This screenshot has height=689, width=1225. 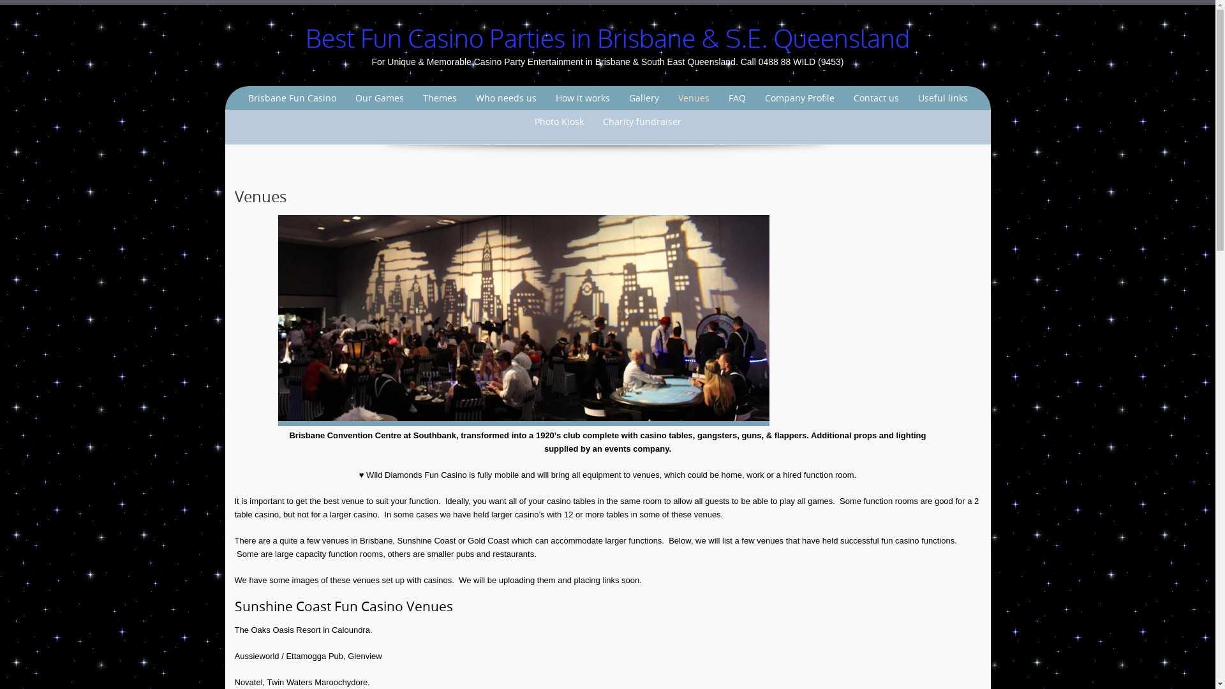 I want to click on Venues, so click(x=694, y=98).